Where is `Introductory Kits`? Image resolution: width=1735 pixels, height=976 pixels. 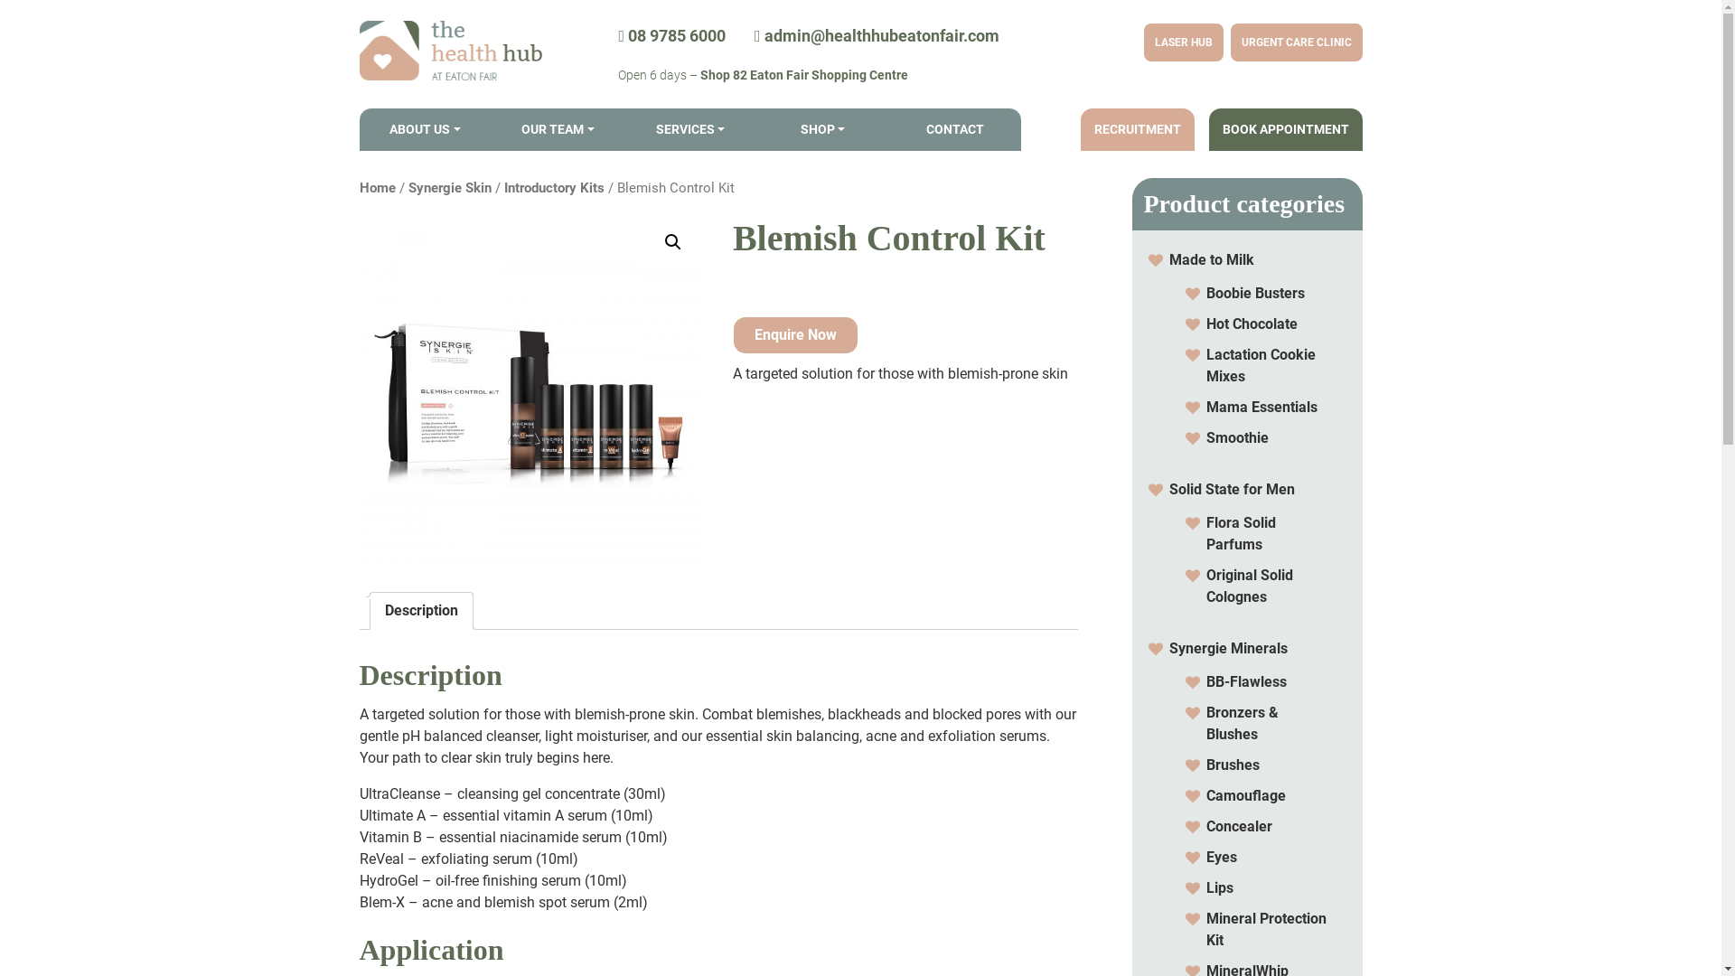
Introductory Kits is located at coordinates (555, 188).